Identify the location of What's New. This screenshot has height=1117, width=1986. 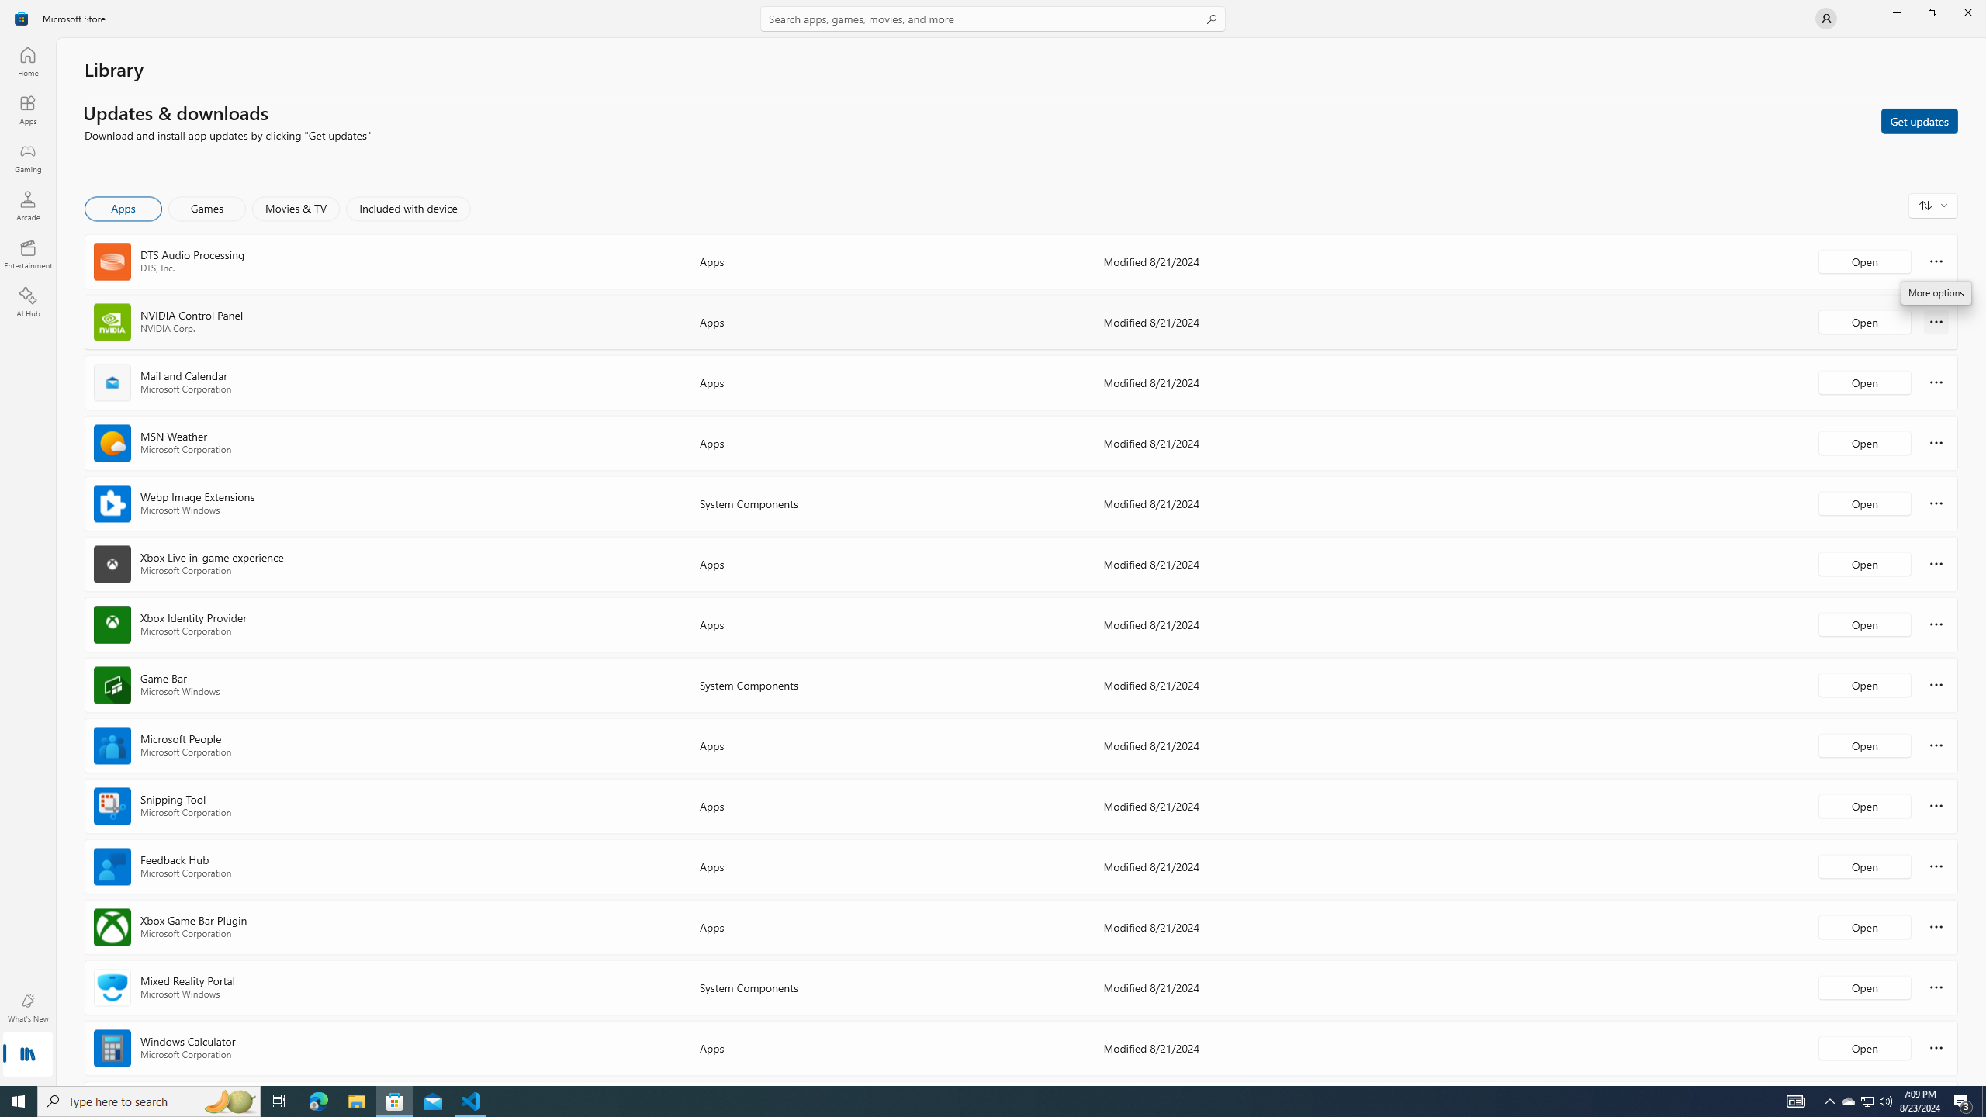
(28, 1008).